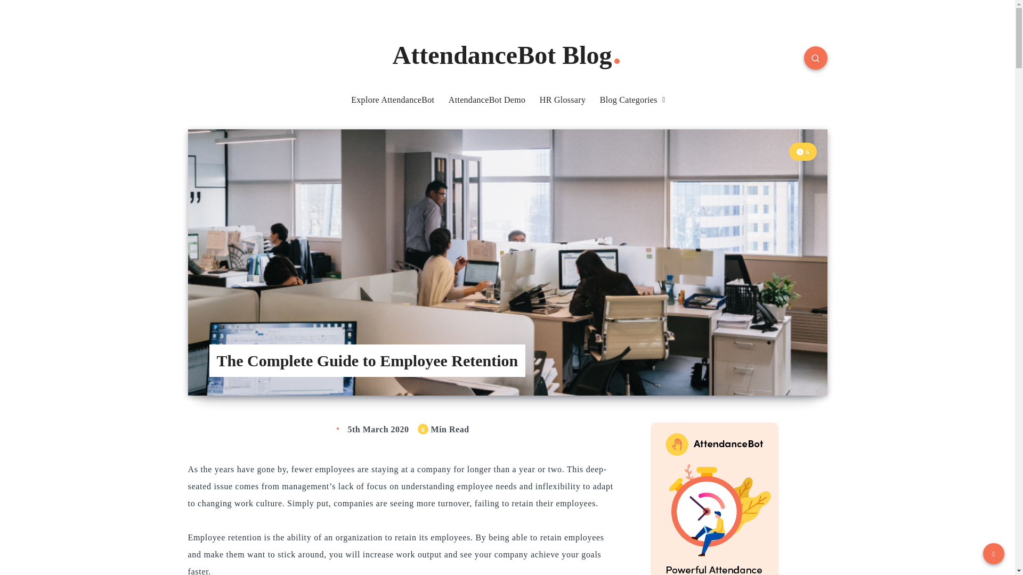 The image size is (1023, 575). I want to click on AttendanceBot Demo, so click(487, 100).